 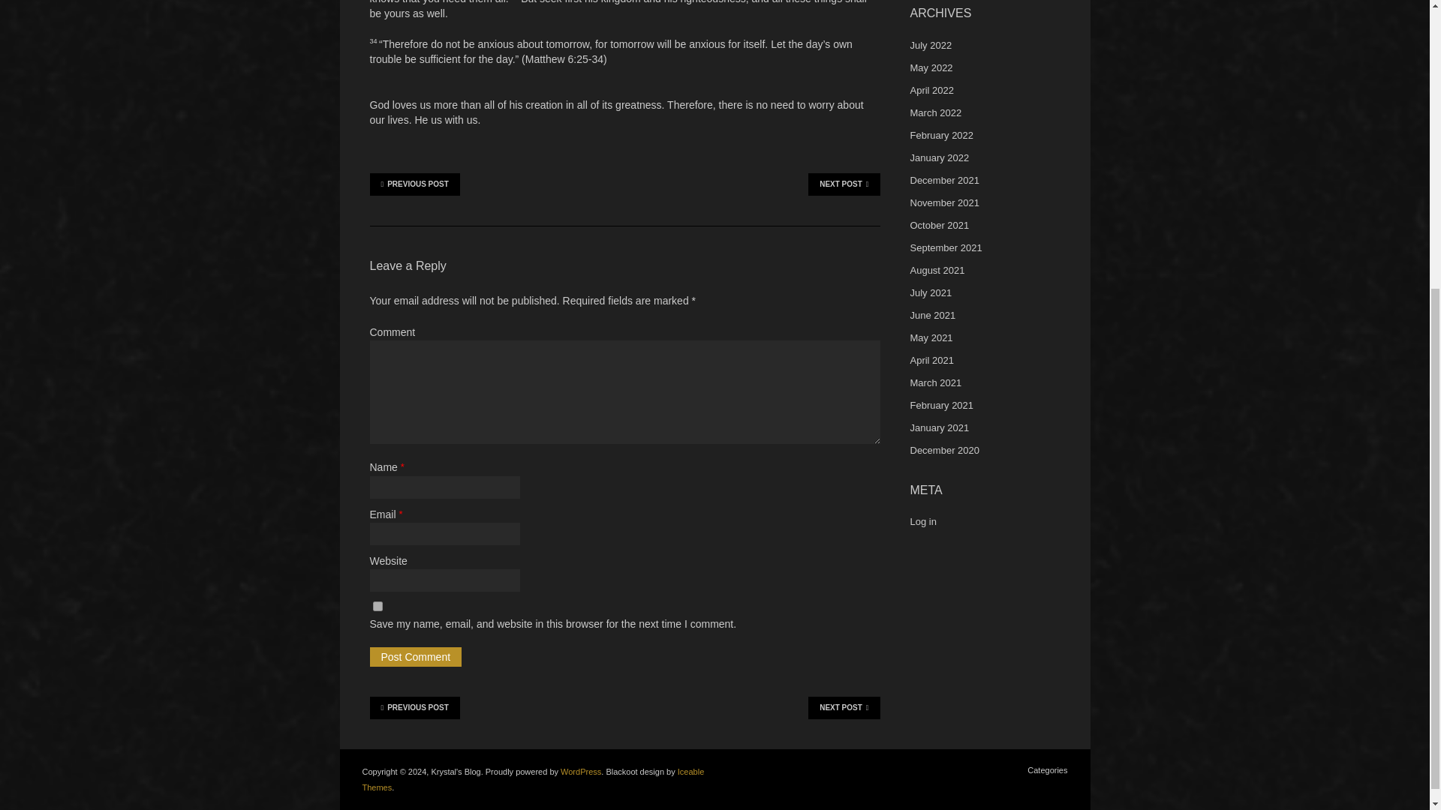 What do you see at coordinates (941, 135) in the screenshot?
I see `February 2022` at bounding box center [941, 135].